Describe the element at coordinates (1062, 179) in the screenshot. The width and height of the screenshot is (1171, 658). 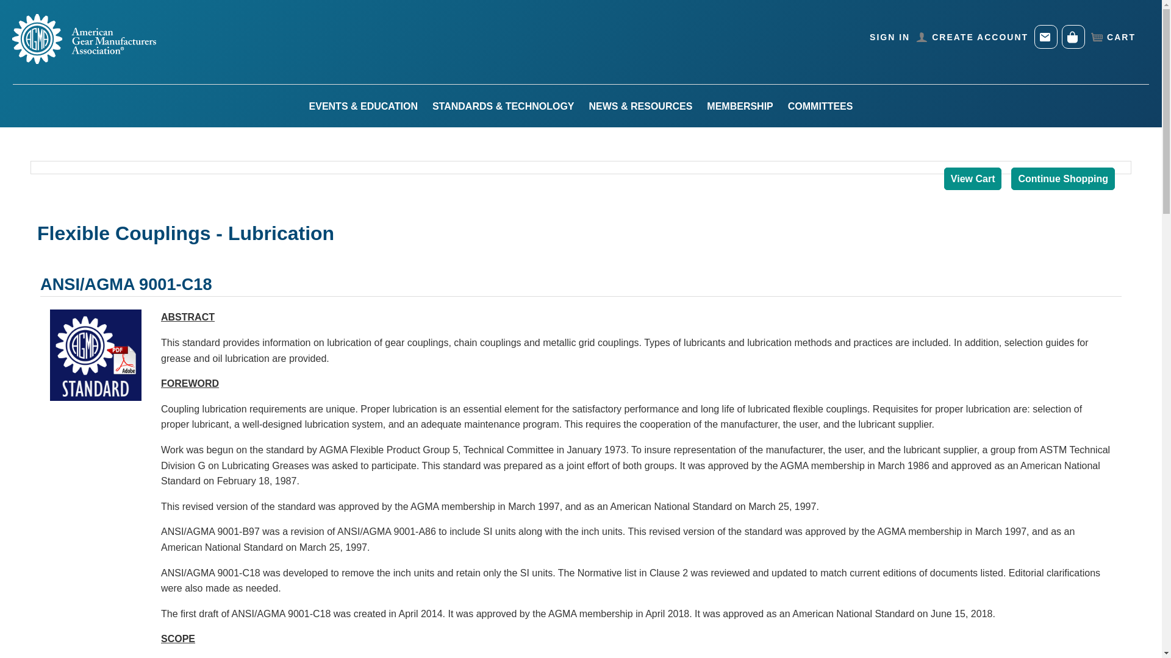
I see `Continue Shopping` at that location.